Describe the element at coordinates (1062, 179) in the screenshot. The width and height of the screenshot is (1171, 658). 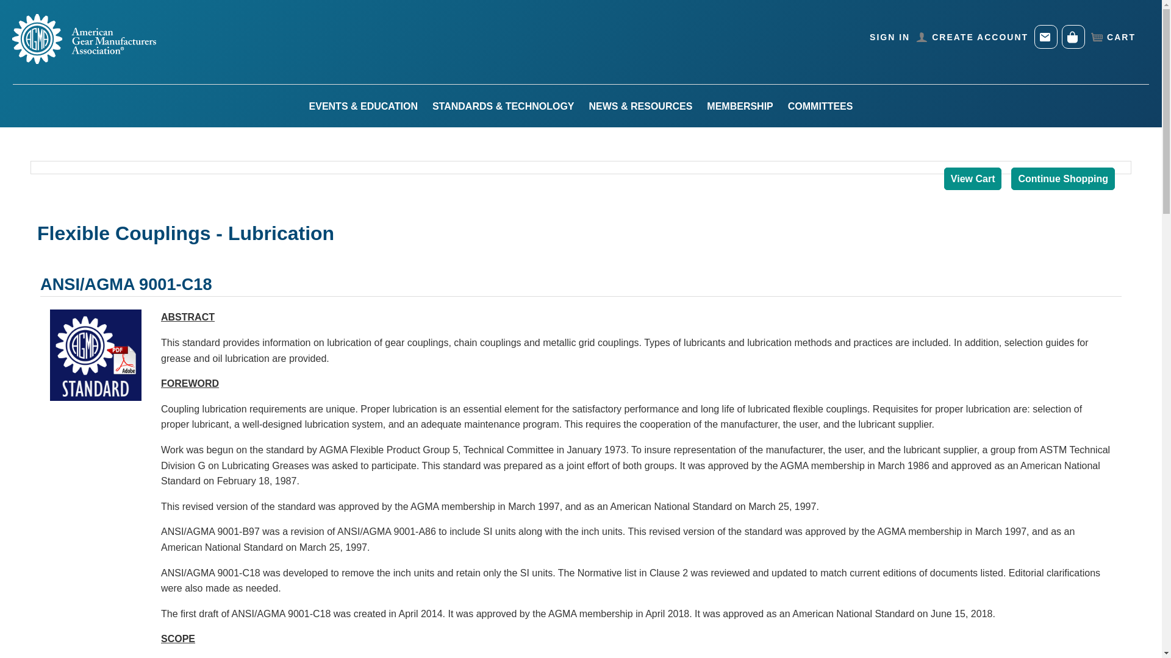
I see `Continue Shopping` at that location.